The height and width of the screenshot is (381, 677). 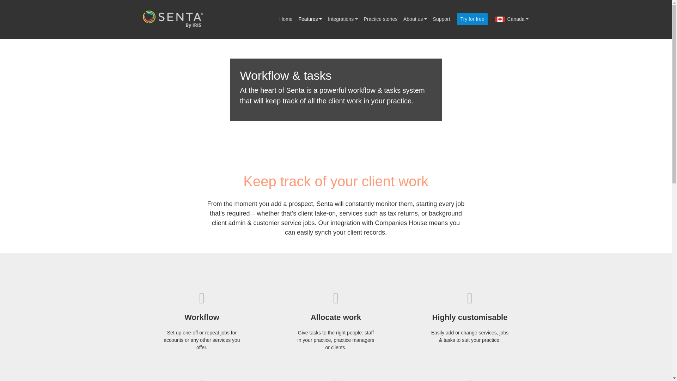 What do you see at coordinates (286, 19) in the screenshot?
I see `Home` at bounding box center [286, 19].